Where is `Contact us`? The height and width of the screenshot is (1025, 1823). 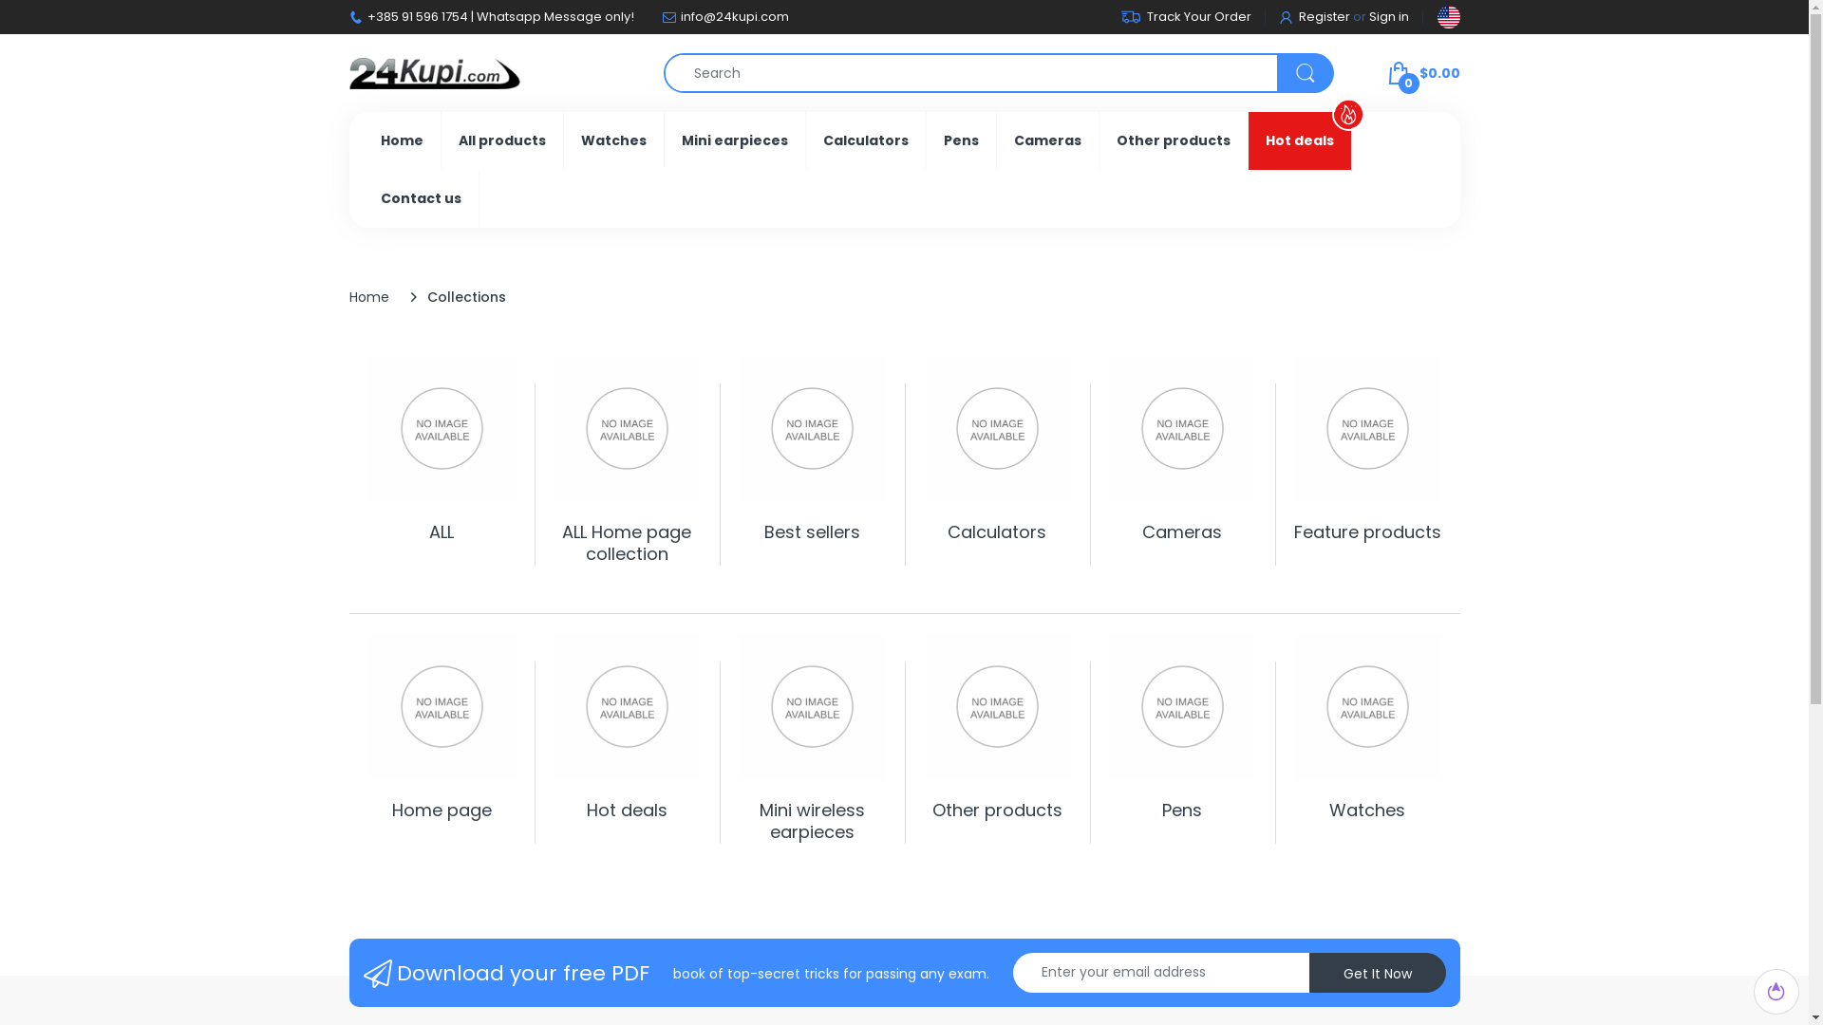 Contact us is located at coordinates (420, 199).